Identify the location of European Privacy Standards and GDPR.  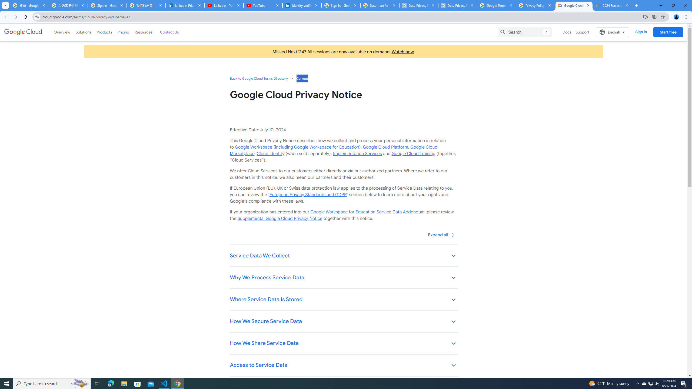
(308, 195).